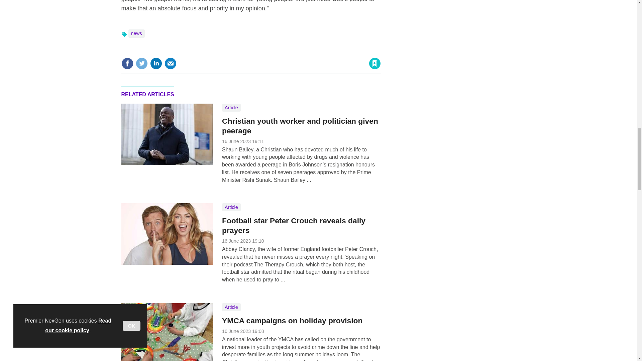 This screenshot has height=361, width=642. What do you see at coordinates (171, 64) in the screenshot?
I see `Email this article` at bounding box center [171, 64].